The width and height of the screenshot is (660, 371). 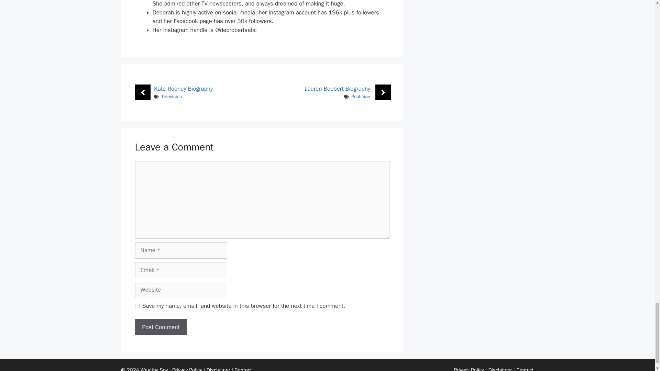 I want to click on Lauren Boebert Biography, so click(x=337, y=89).